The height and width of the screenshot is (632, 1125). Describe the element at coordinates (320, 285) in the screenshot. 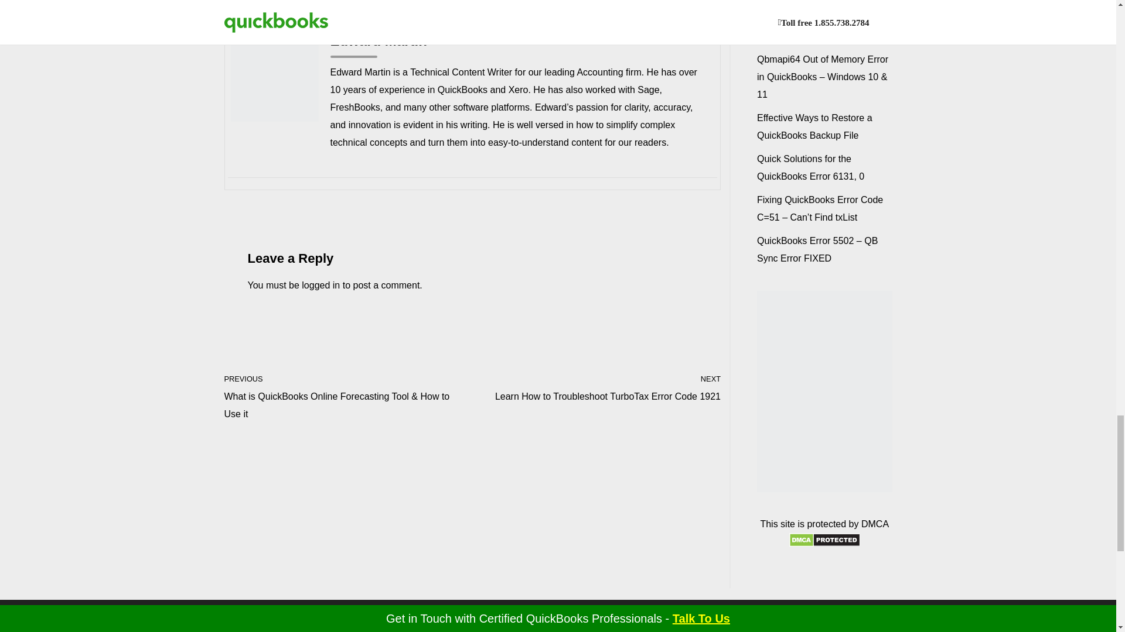

I see `logged in` at that location.